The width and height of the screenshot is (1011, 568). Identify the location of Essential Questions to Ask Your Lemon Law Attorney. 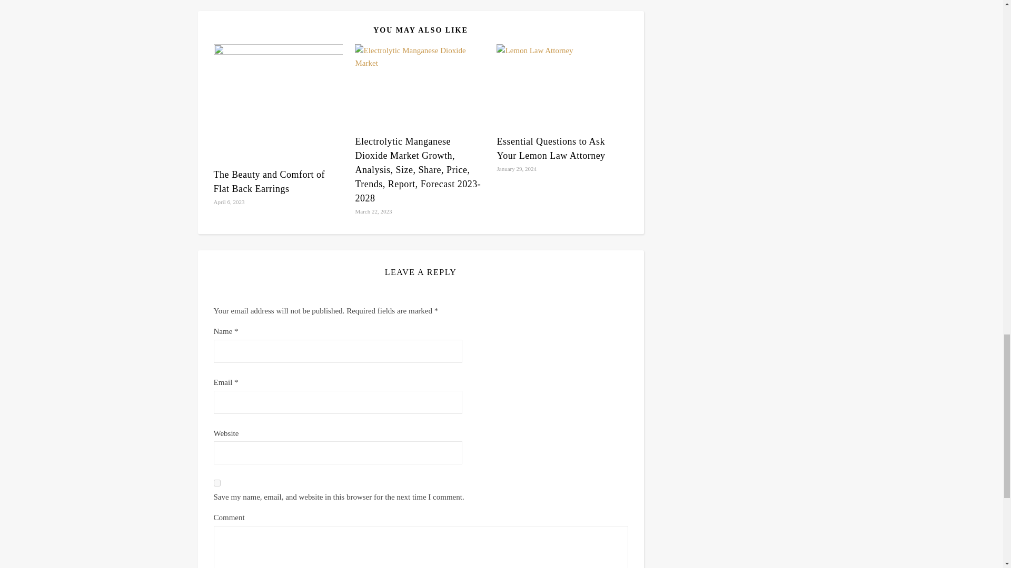
(550, 148).